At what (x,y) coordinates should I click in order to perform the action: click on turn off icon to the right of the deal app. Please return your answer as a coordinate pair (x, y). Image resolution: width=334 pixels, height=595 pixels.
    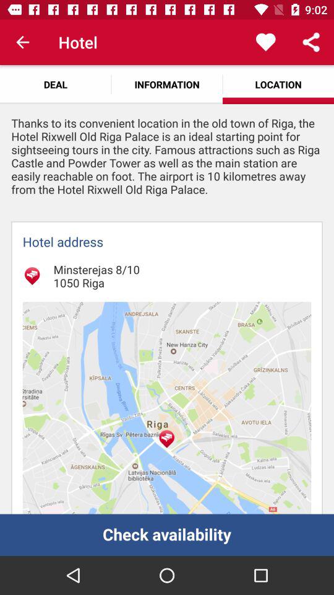
    Looking at the image, I should click on (167, 84).